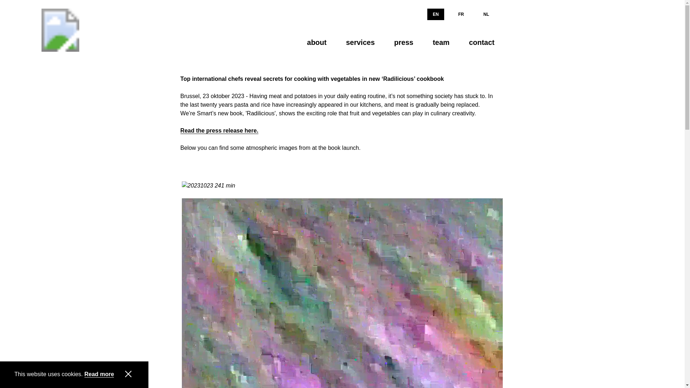 This screenshot has height=388, width=690. What do you see at coordinates (360, 42) in the screenshot?
I see `services` at bounding box center [360, 42].